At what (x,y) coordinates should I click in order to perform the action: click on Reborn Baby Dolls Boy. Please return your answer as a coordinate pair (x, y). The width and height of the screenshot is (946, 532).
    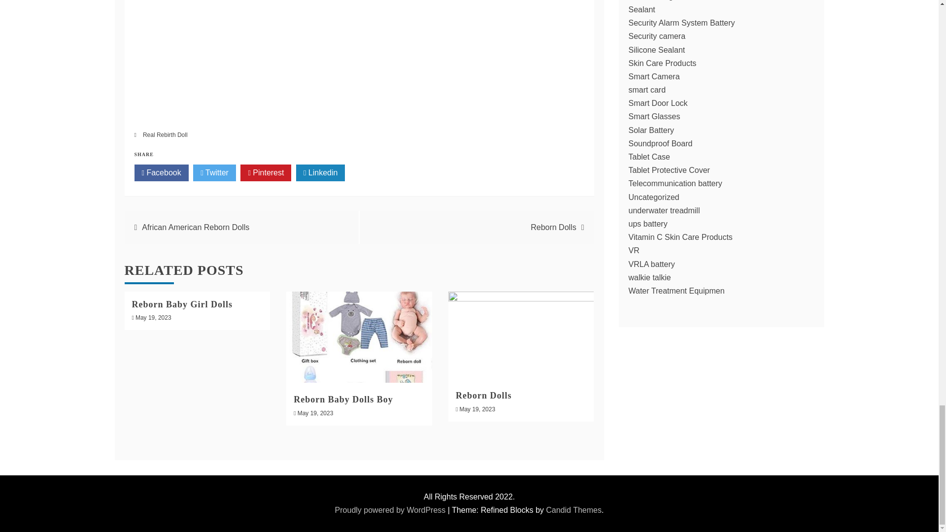
    Looking at the image, I should click on (343, 399).